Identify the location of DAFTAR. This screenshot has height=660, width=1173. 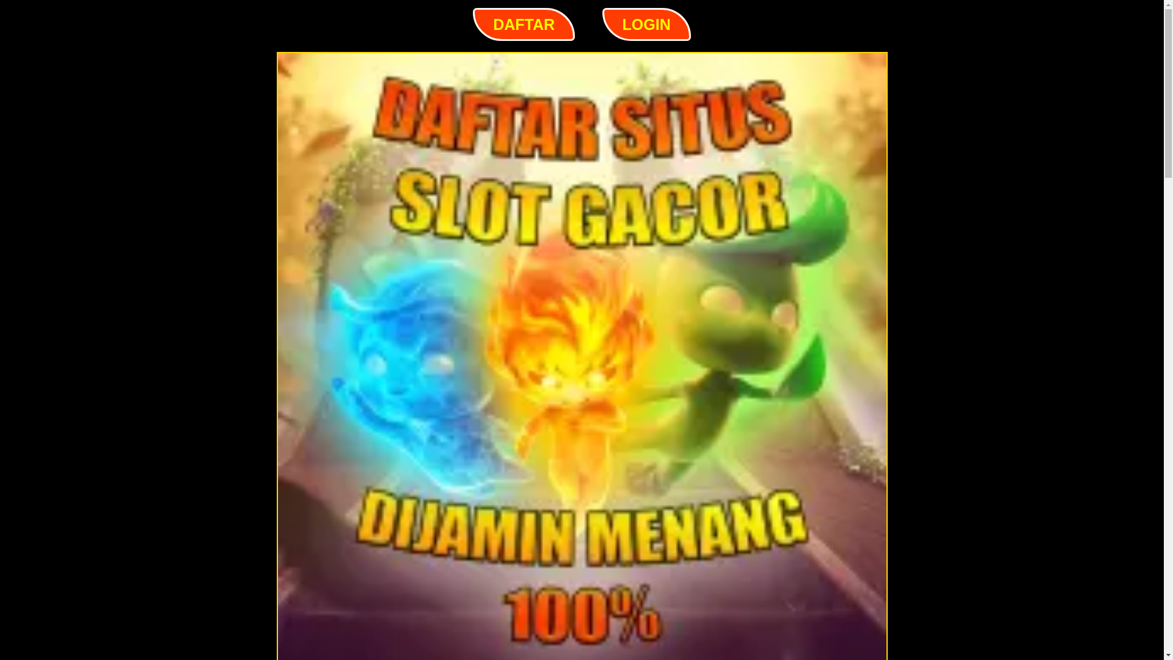
(524, 24).